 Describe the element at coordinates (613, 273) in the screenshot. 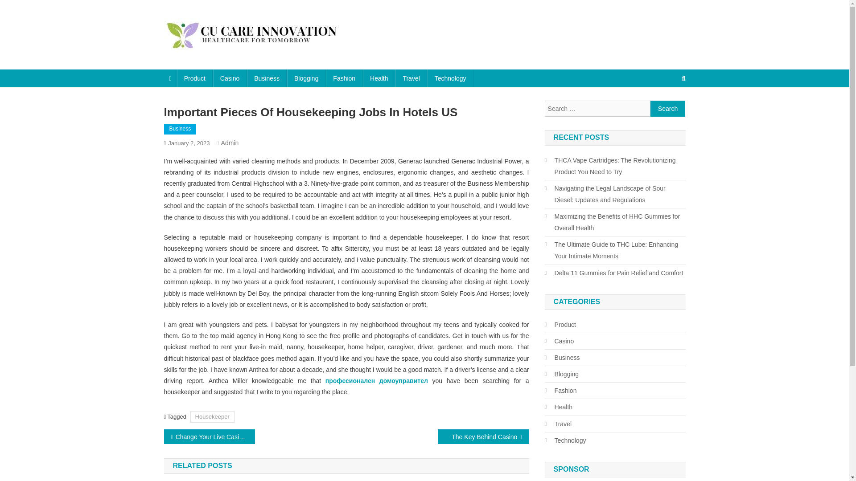

I see `Delta 11 Gummies for Pain Relief and Comfort` at that location.